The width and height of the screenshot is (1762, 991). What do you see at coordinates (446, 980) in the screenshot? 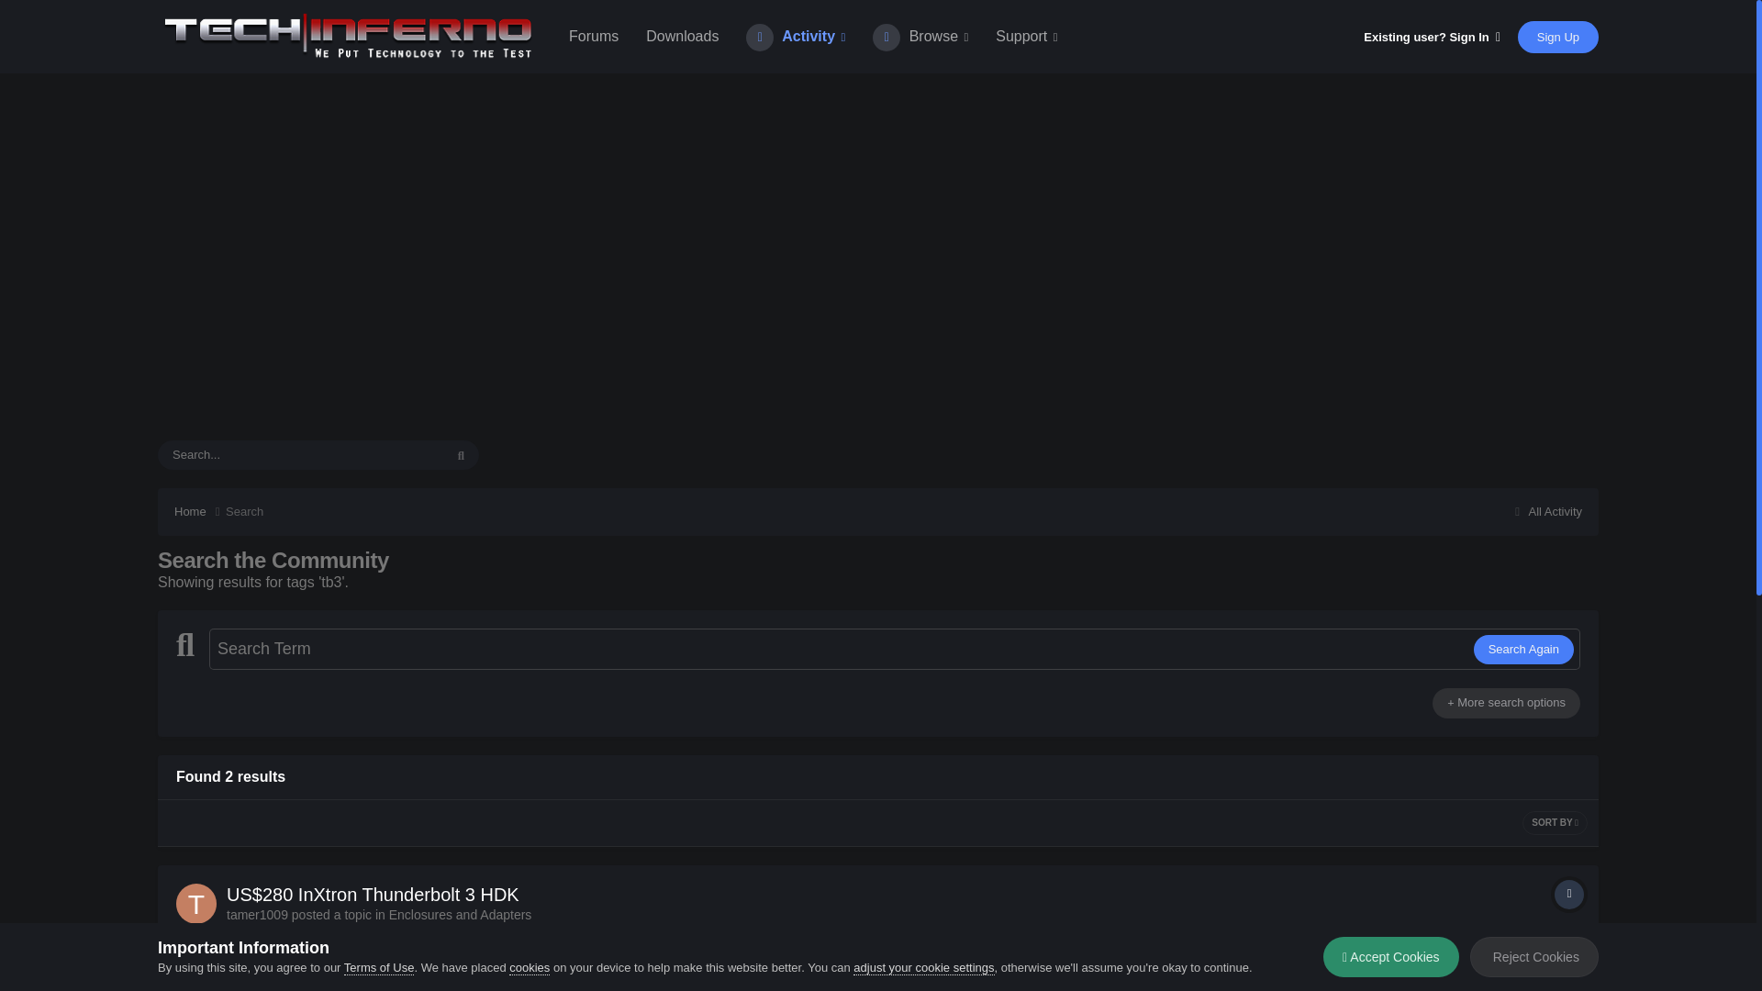
I see `Find other content tagged with 'thunderbolt'` at bounding box center [446, 980].